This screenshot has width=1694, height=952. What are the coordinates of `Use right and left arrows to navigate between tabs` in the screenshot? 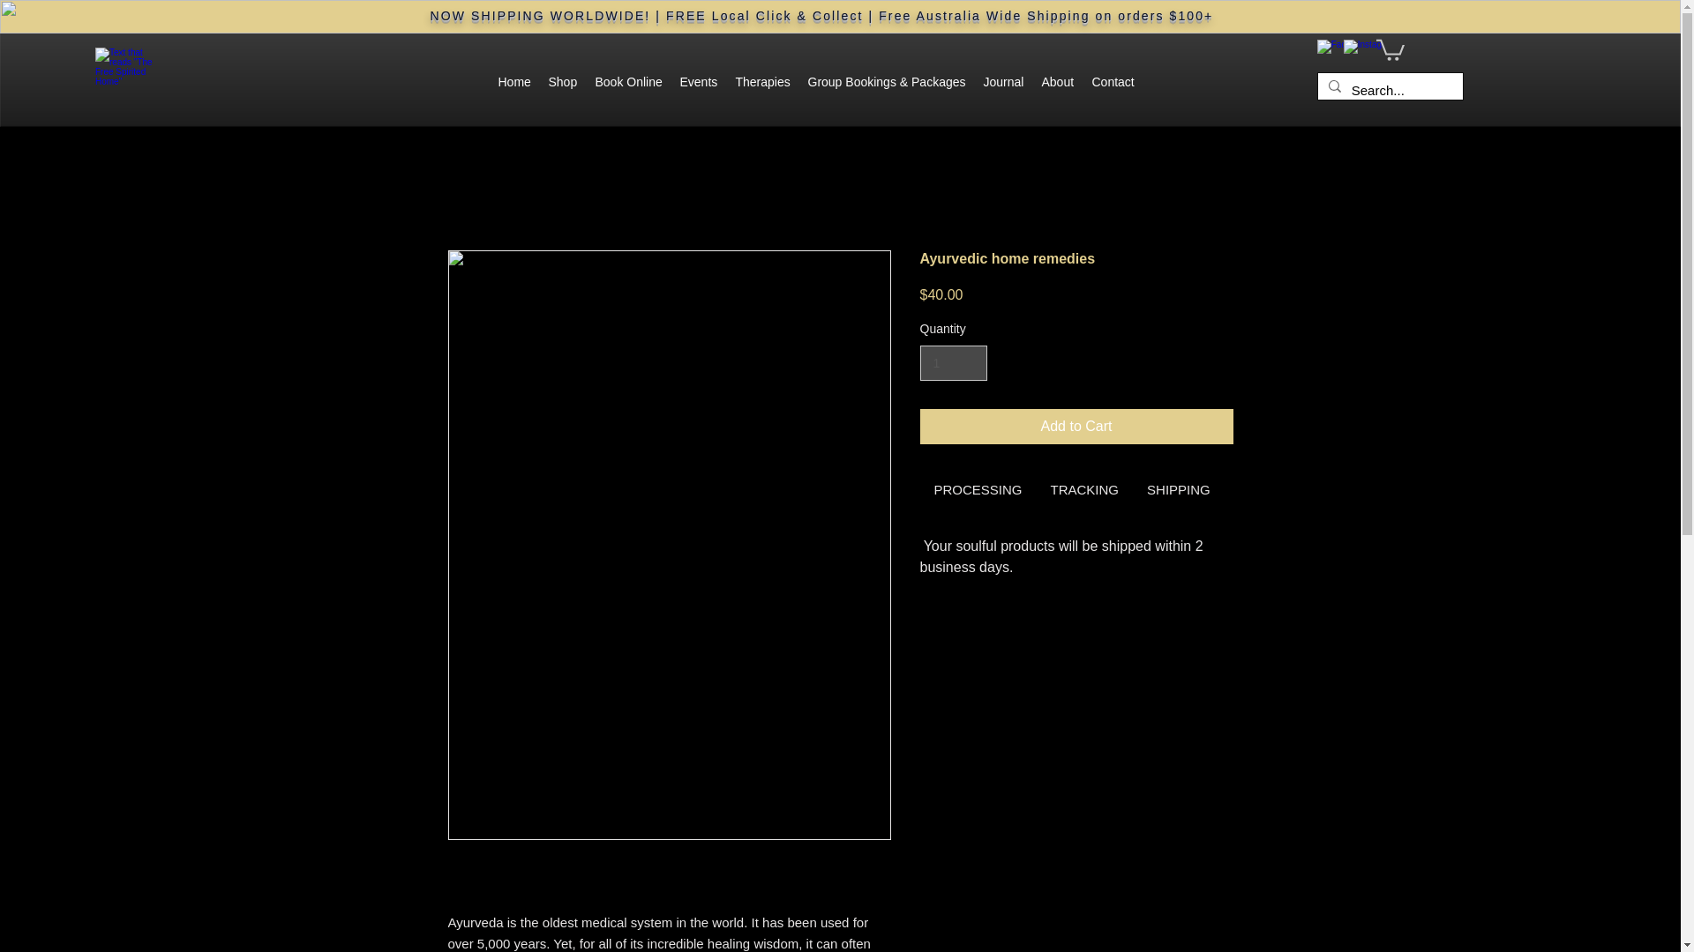 It's located at (1179, 490).